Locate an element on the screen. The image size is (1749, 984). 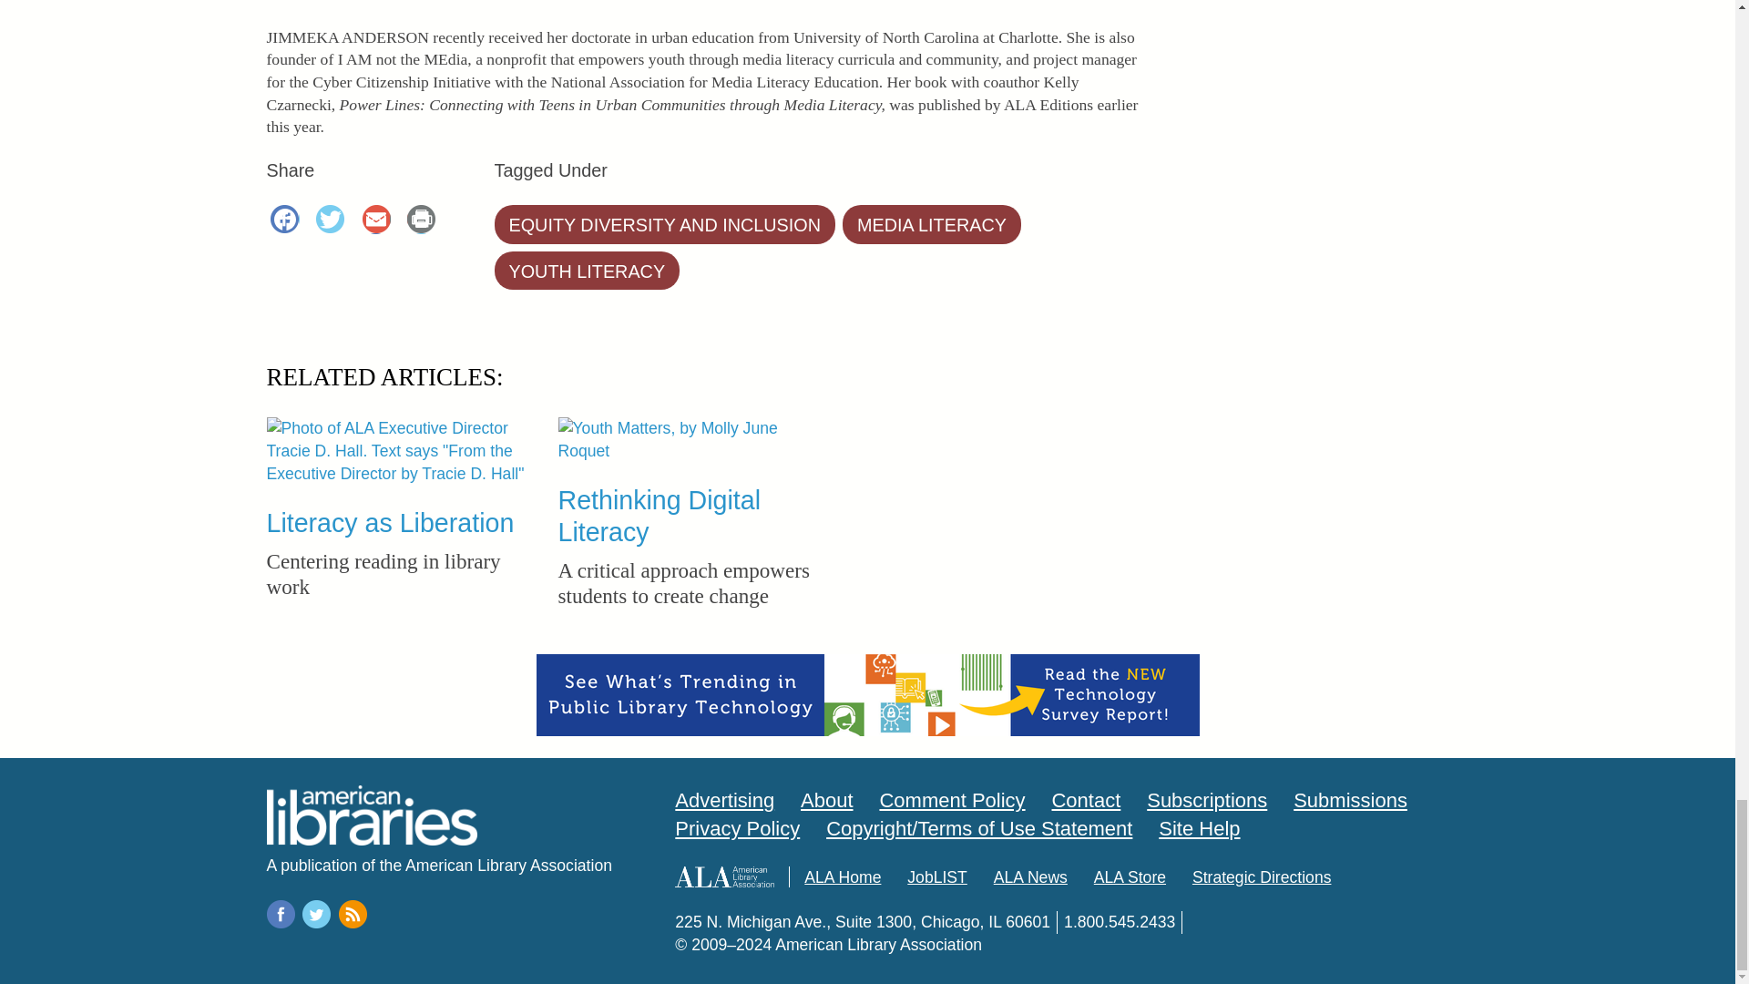
Print is located at coordinates (424, 221).